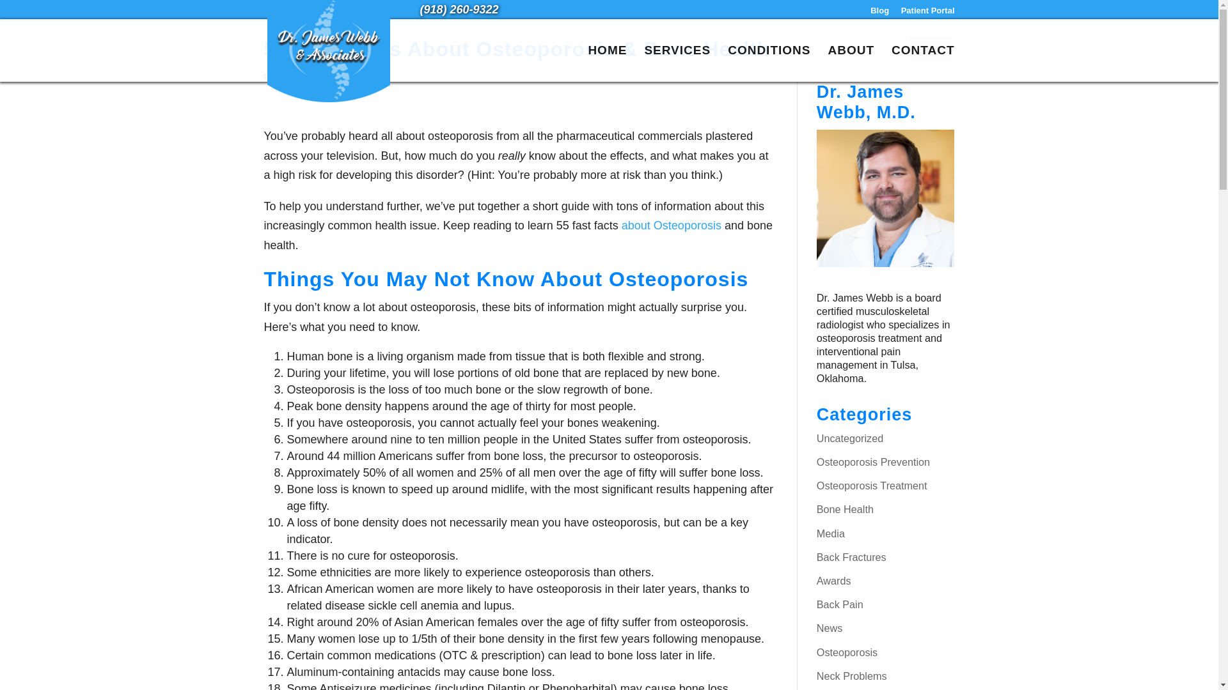 This screenshot has width=1228, height=690. Describe the element at coordinates (677, 64) in the screenshot. I see `SERVICES` at that location.